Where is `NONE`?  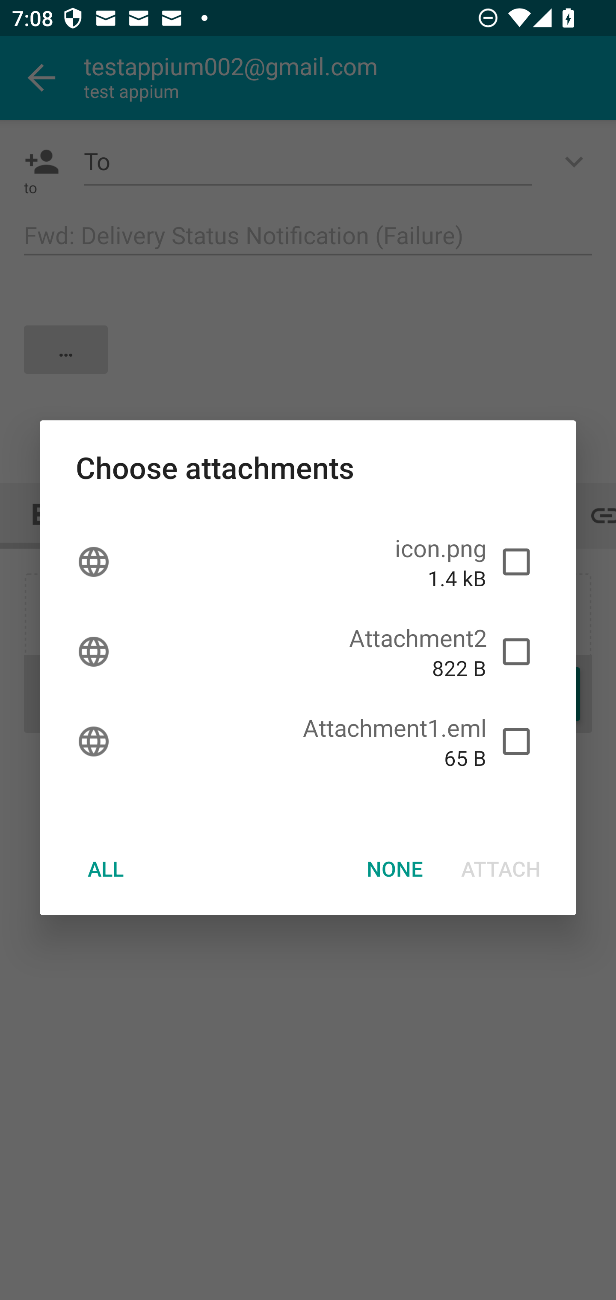
NONE is located at coordinates (394, 868).